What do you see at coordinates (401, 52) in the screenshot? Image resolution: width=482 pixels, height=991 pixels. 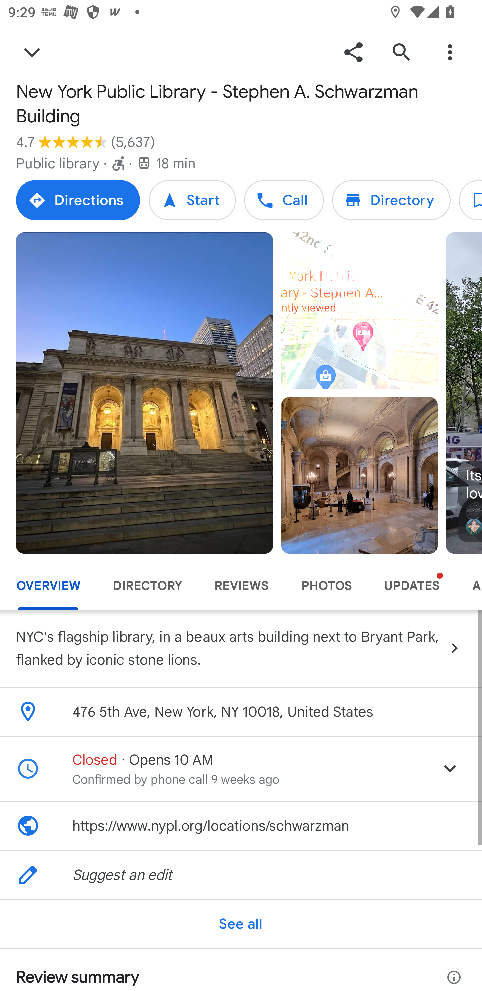 I see `Search` at bounding box center [401, 52].